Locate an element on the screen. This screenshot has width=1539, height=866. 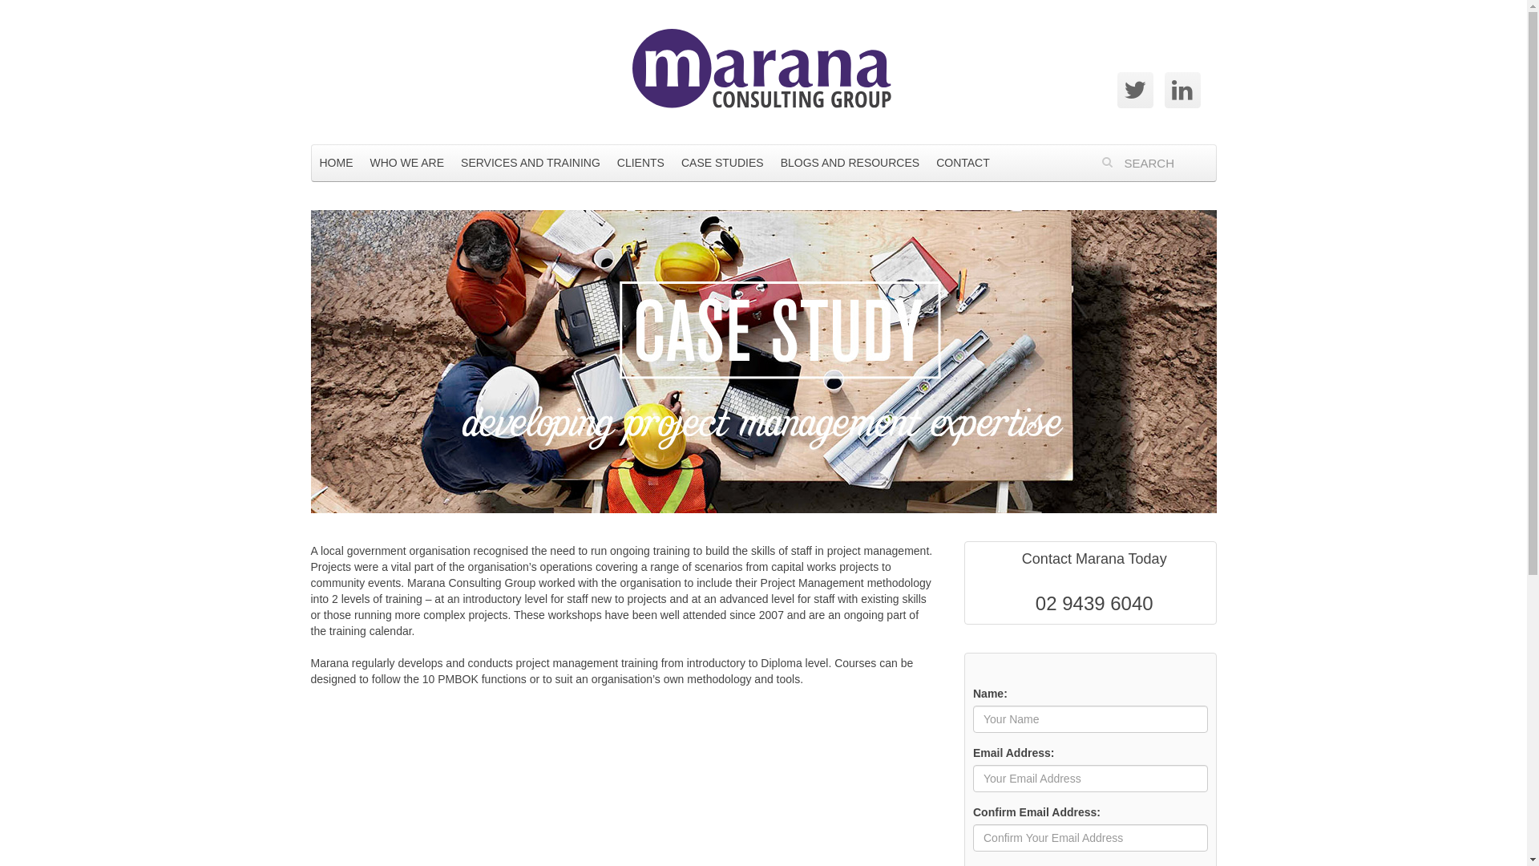
WHO WE ARE is located at coordinates (407, 163).